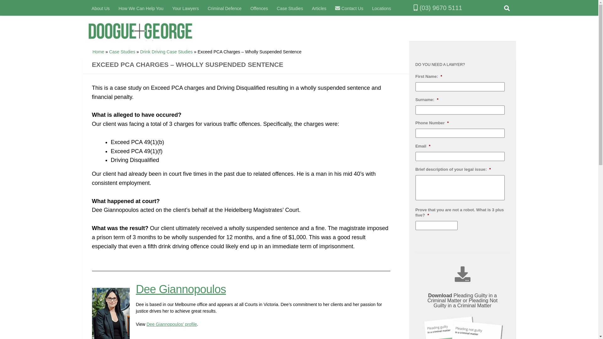 Image resolution: width=603 pixels, height=339 pixels. What do you see at coordinates (181, 289) in the screenshot?
I see `Dee Giannopoulos` at bounding box center [181, 289].